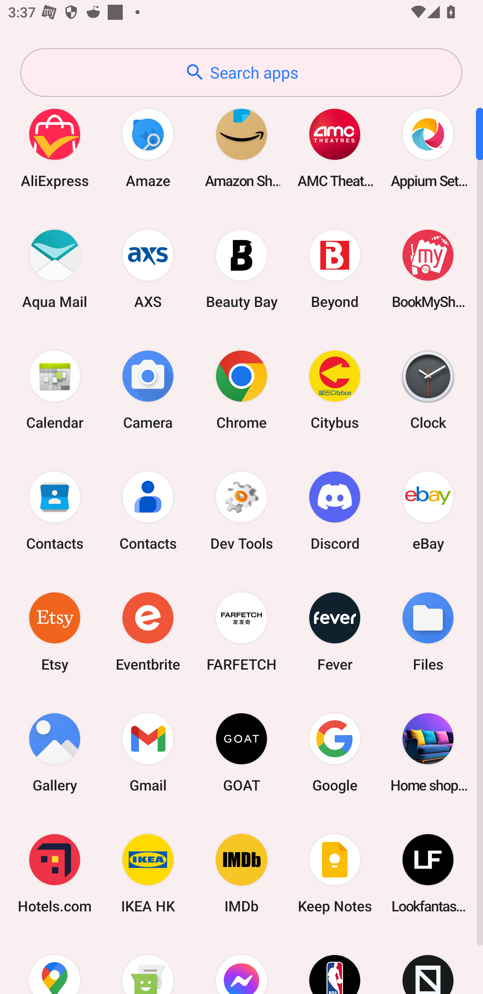 This screenshot has width=483, height=994. I want to click on Eventbrite, so click(148, 631).